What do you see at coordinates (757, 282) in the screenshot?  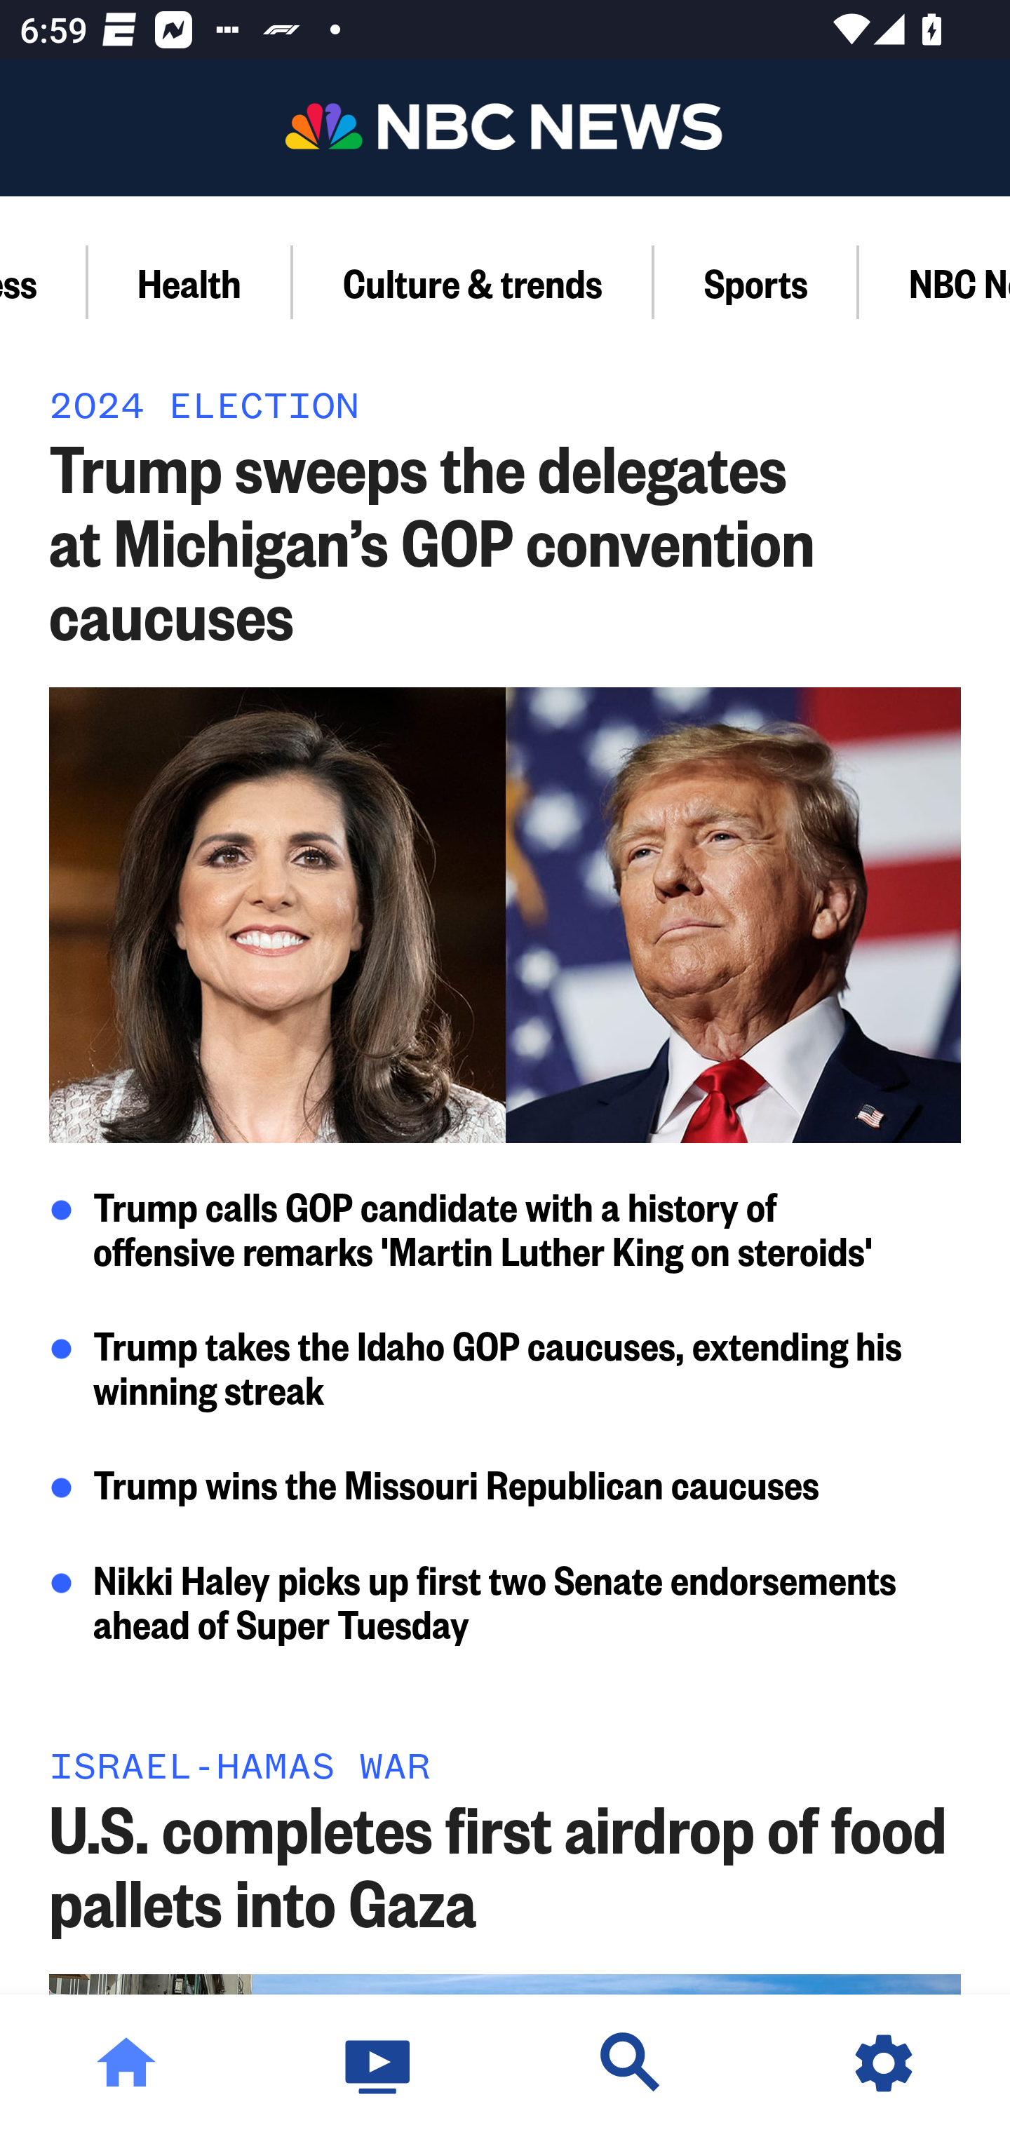 I see `Sports Section,Sports` at bounding box center [757, 282].